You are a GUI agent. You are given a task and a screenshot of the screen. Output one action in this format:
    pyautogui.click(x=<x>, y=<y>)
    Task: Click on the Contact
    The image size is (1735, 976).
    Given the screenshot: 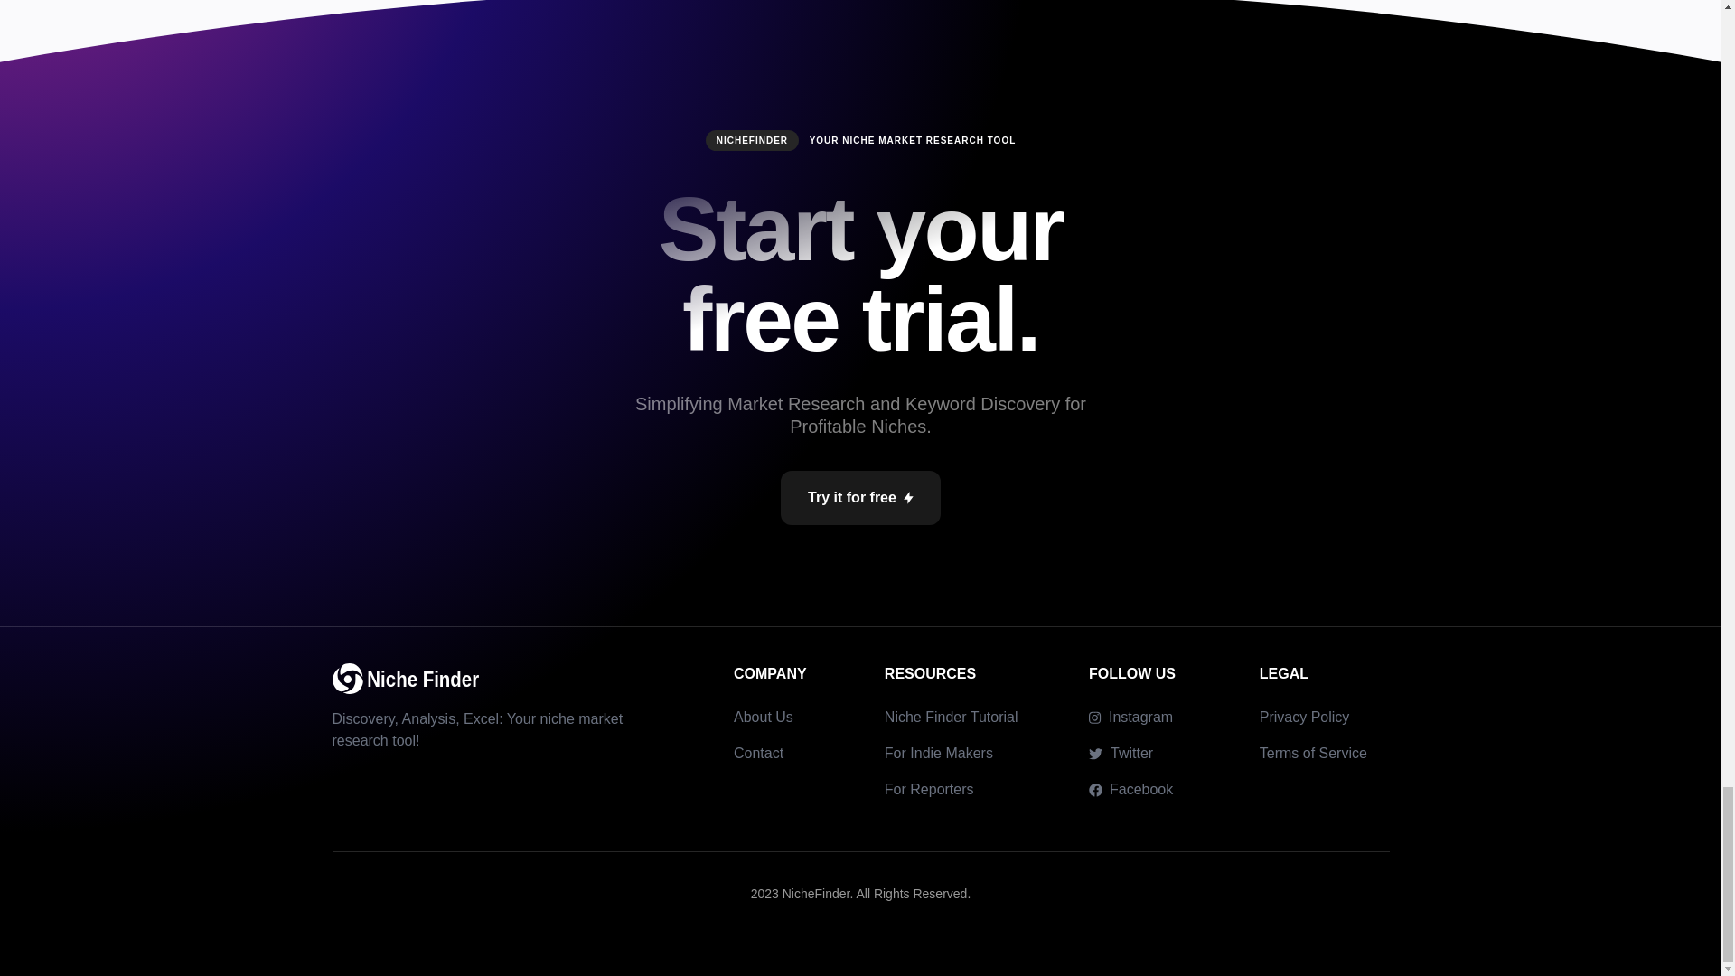 What is the action you would take?
    pyautogui.click(x=759, y=754)
    